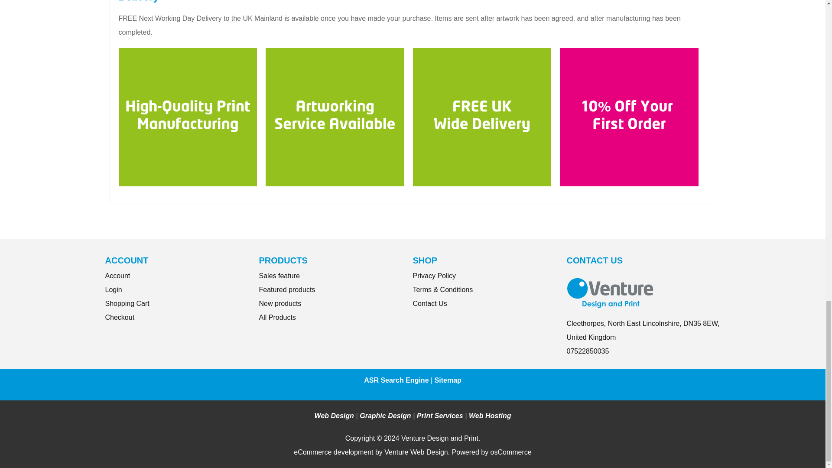  Describe the element at coordinates (277, 317) in the screenshot. I see `All Products` at that location.